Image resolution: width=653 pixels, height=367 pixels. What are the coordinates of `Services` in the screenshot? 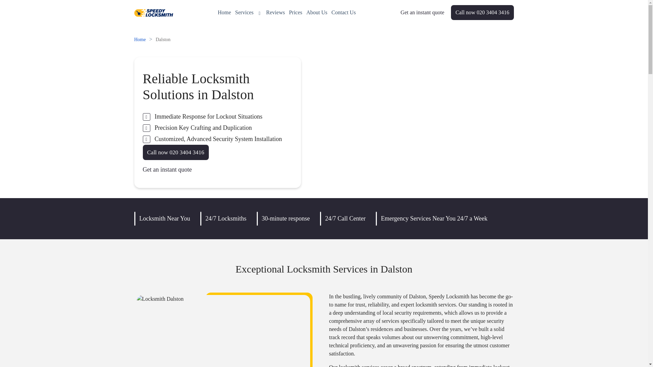 It's located at (248, 12).